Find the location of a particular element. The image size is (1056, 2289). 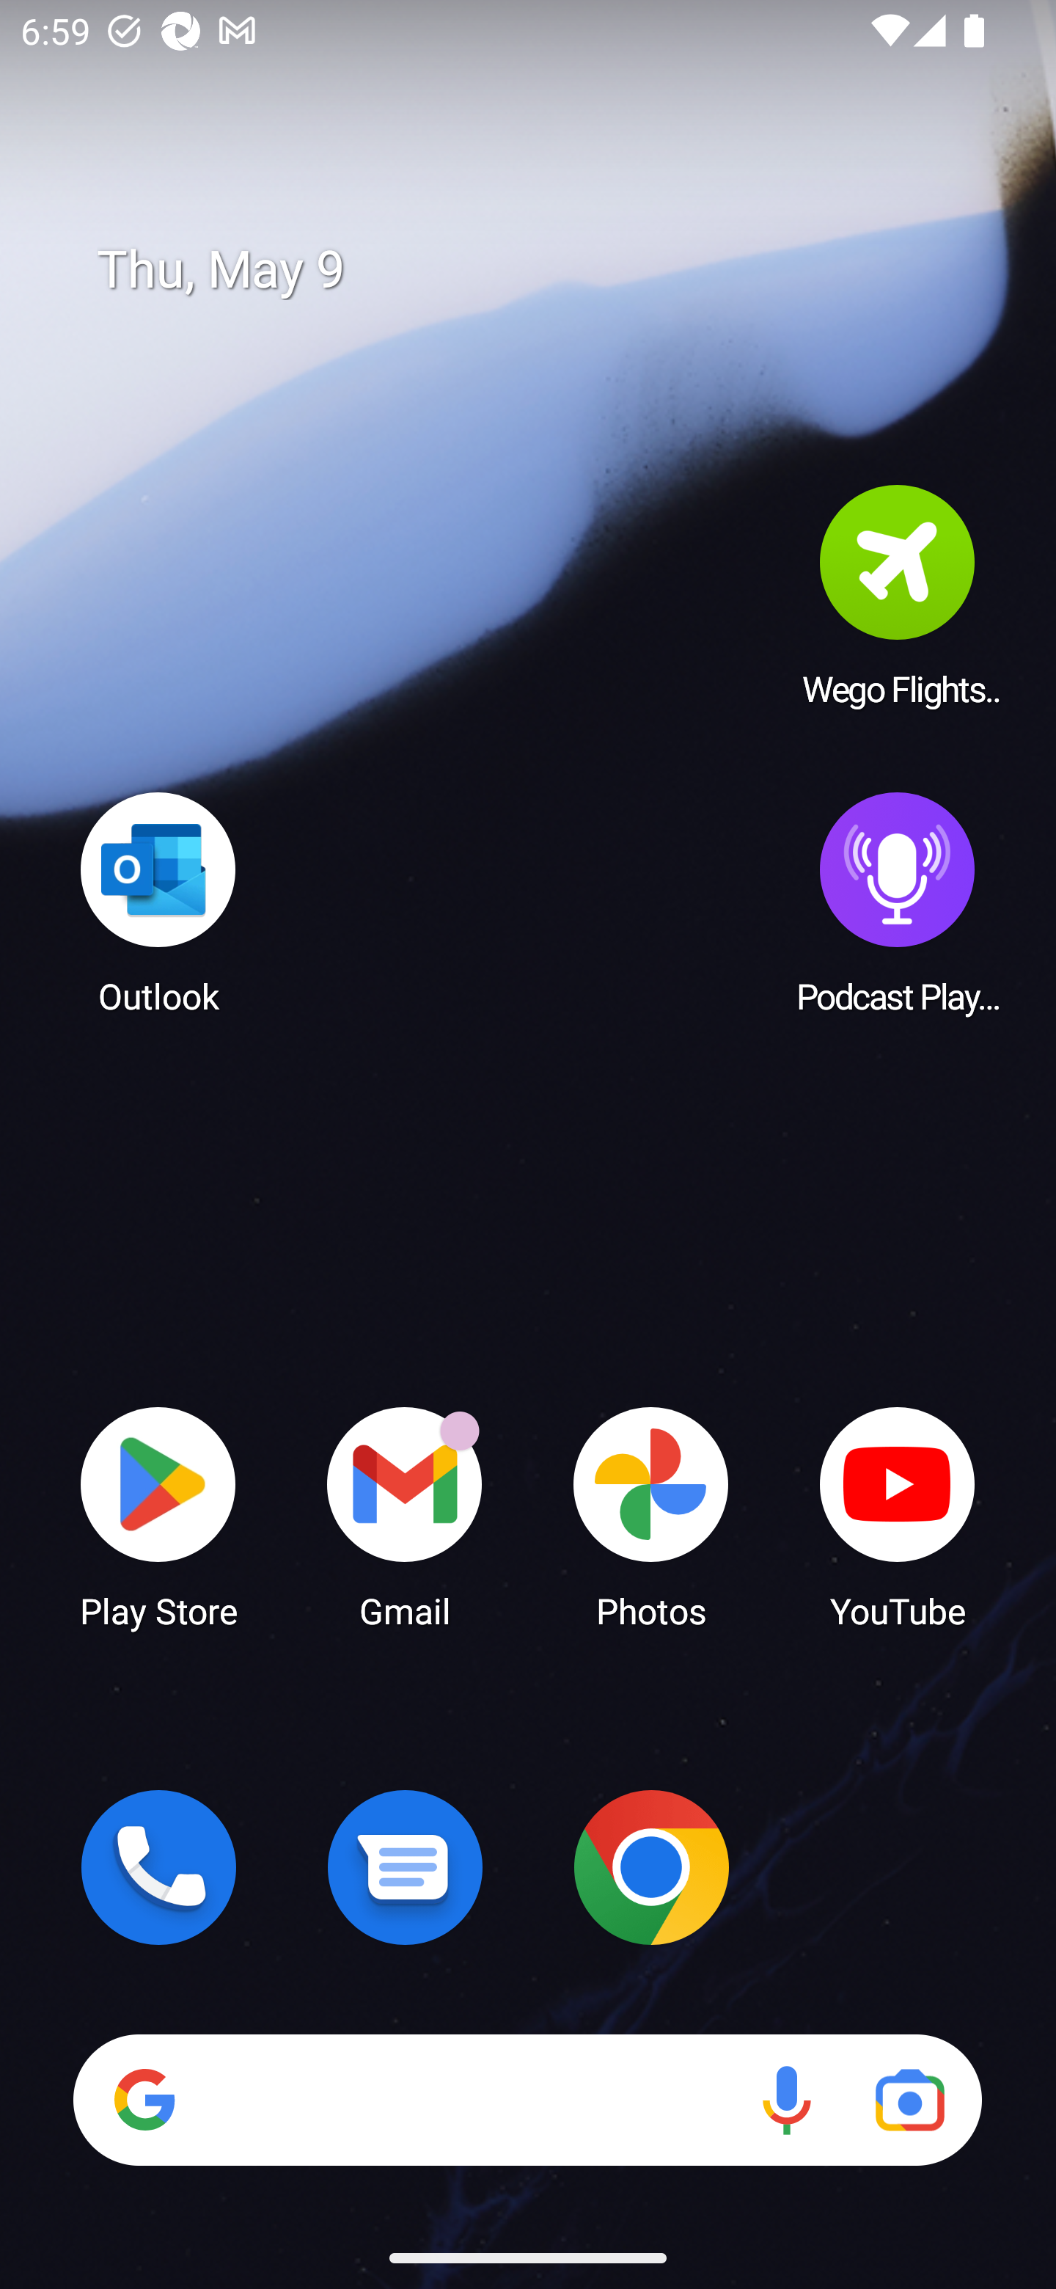

Chrome is located at coordinates (651, 1867).